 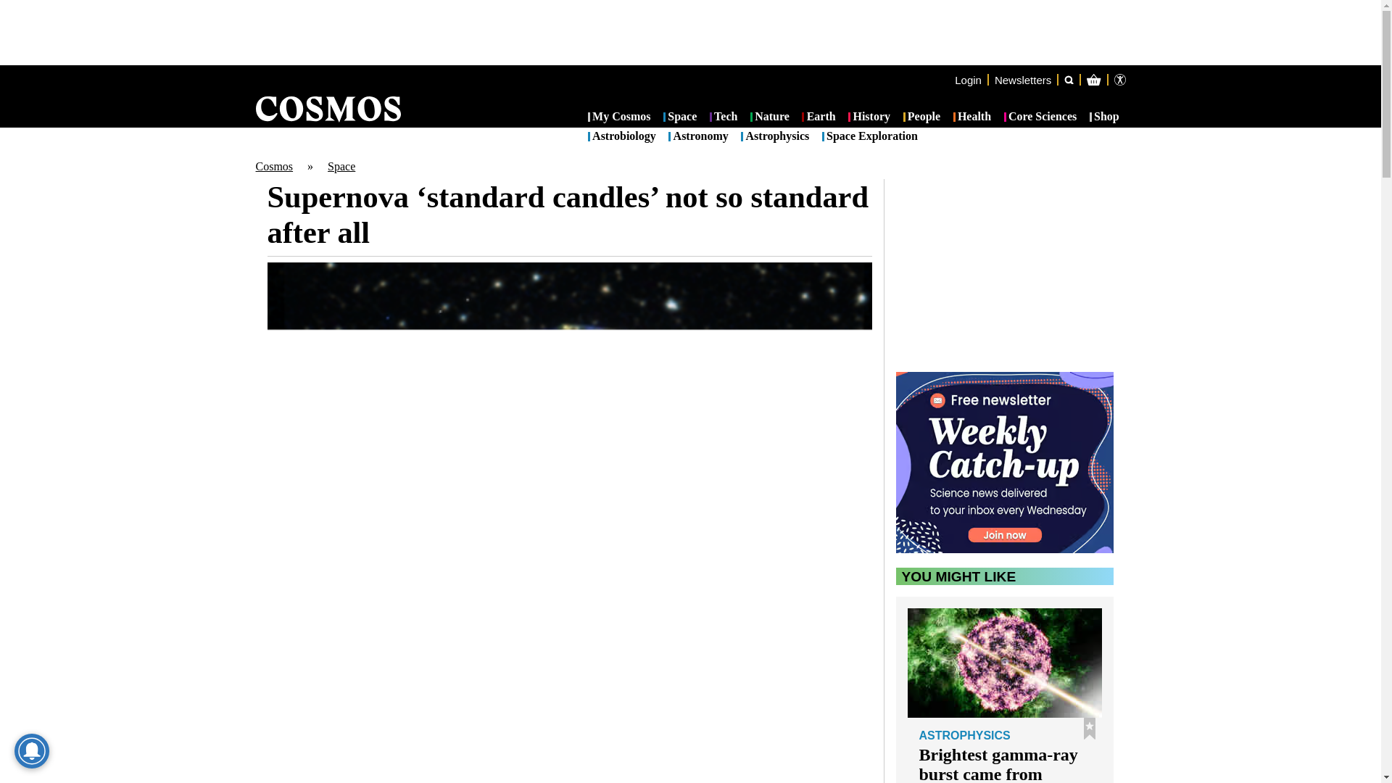 I want to click on Accessibility Tools, so click(x=1119, y=79).